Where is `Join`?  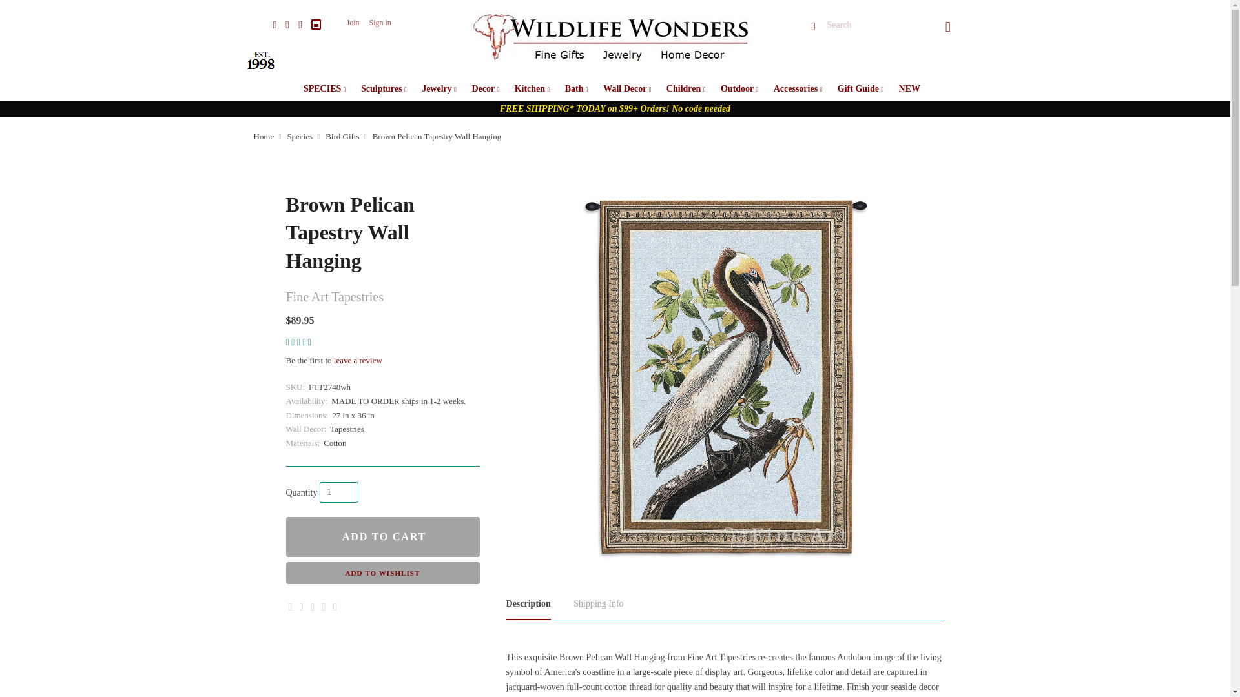
Join is located at coordinates (353, 23).